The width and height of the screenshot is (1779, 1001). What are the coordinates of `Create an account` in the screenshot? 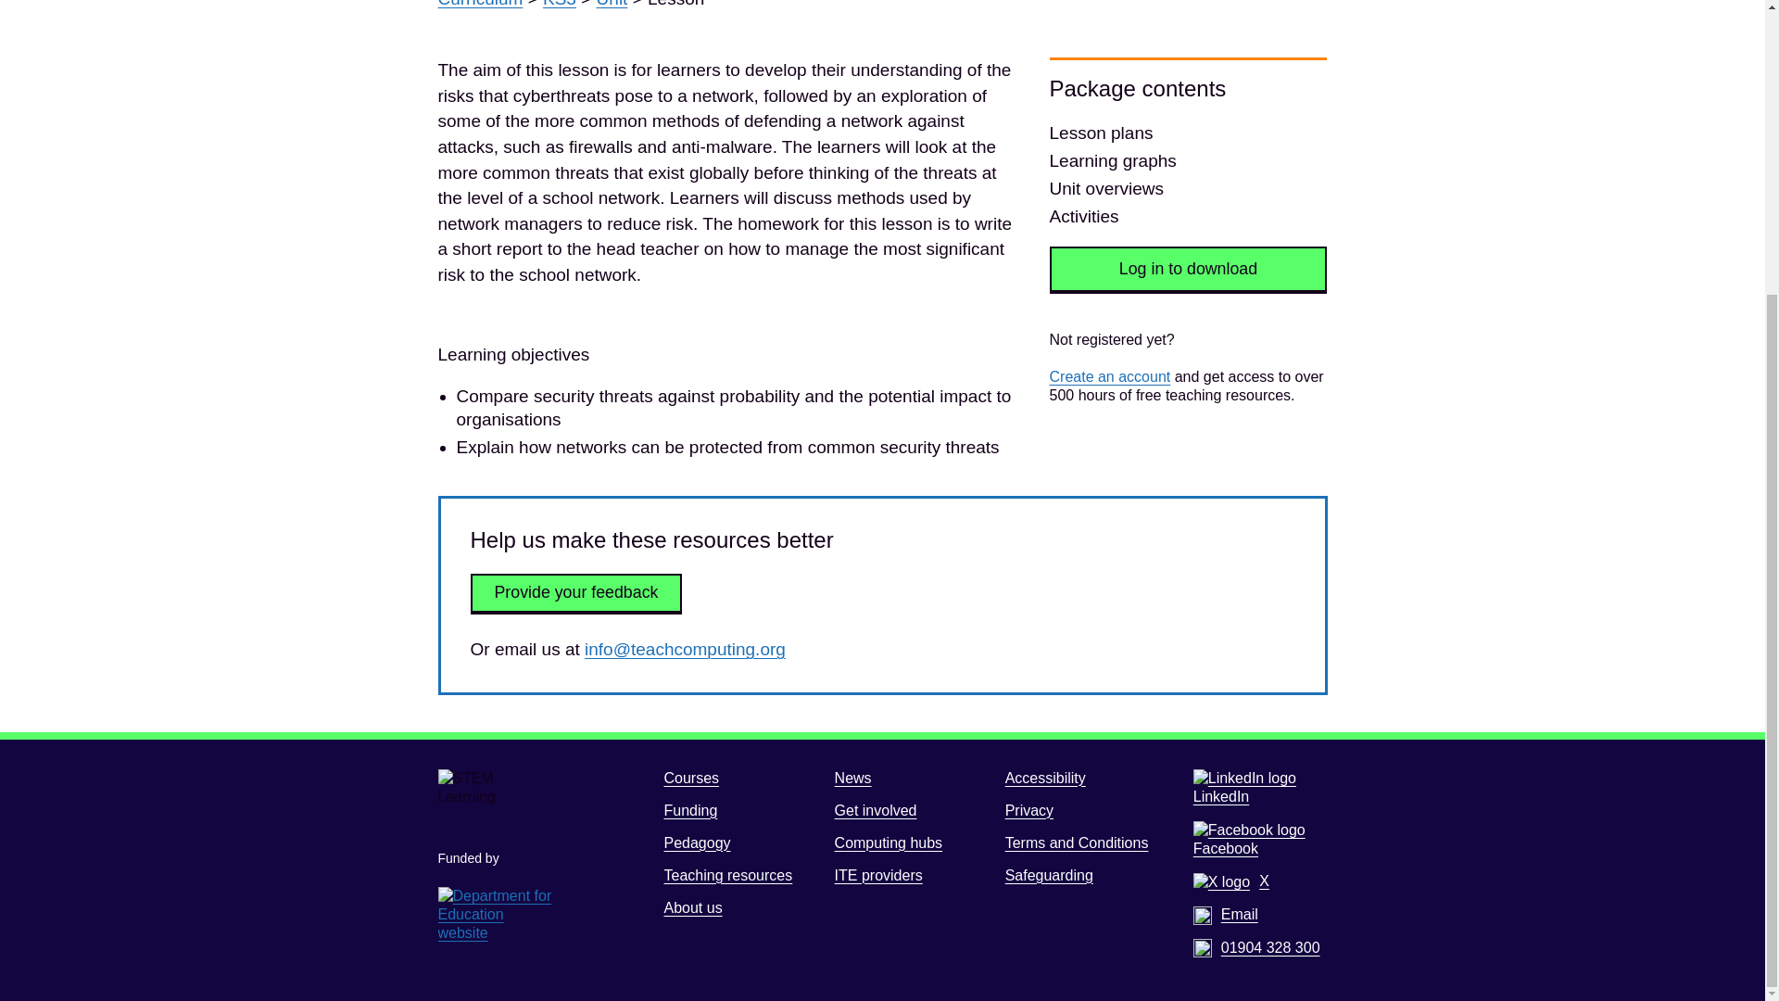 It's located at (1110, 376).